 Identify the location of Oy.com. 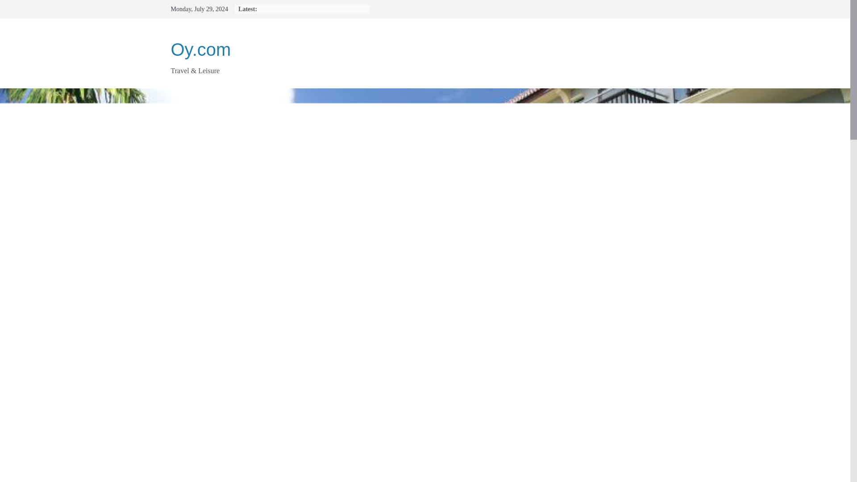
(200, 49).